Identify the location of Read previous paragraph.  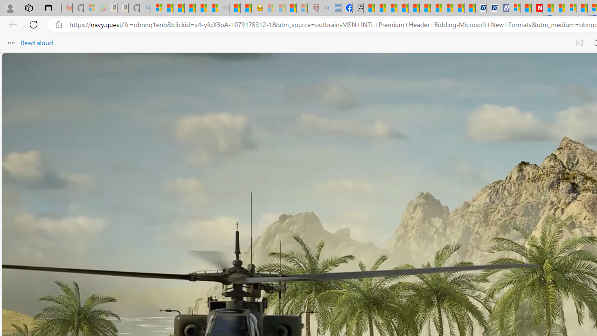
(579, 43).